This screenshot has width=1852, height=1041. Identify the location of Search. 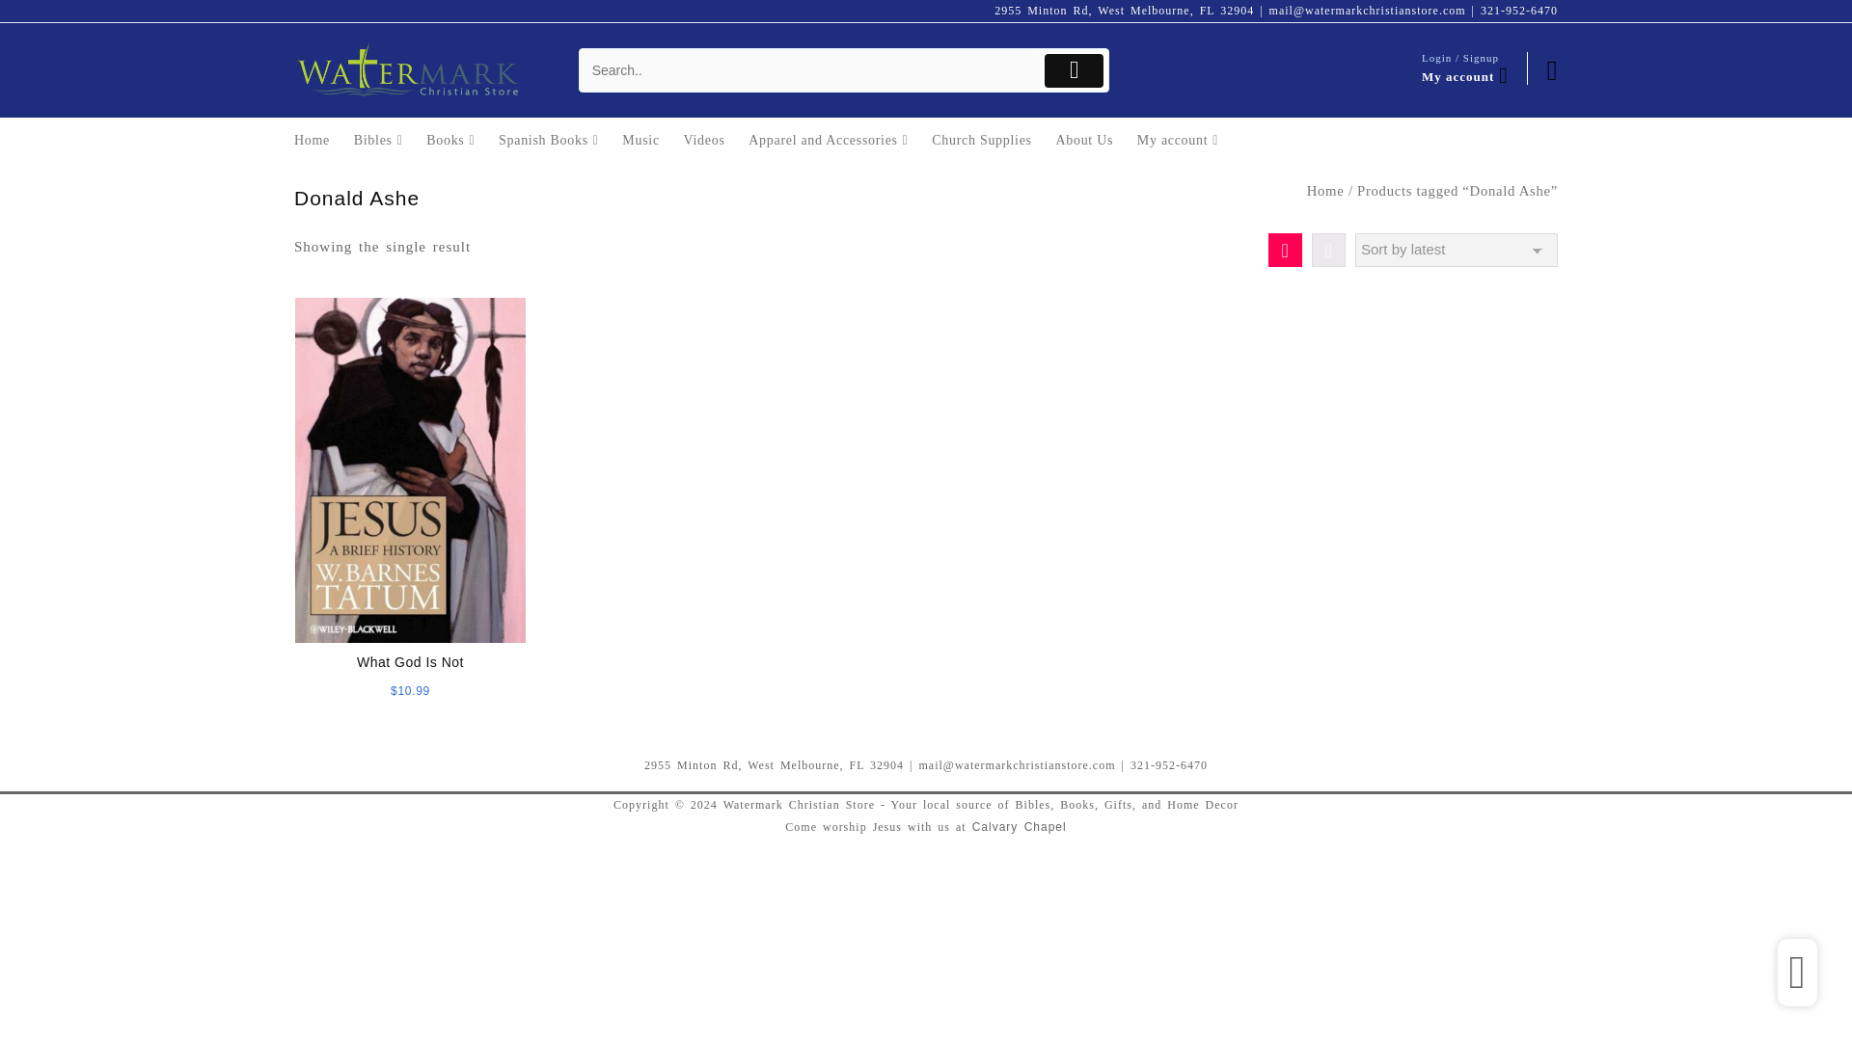
(810, 70).